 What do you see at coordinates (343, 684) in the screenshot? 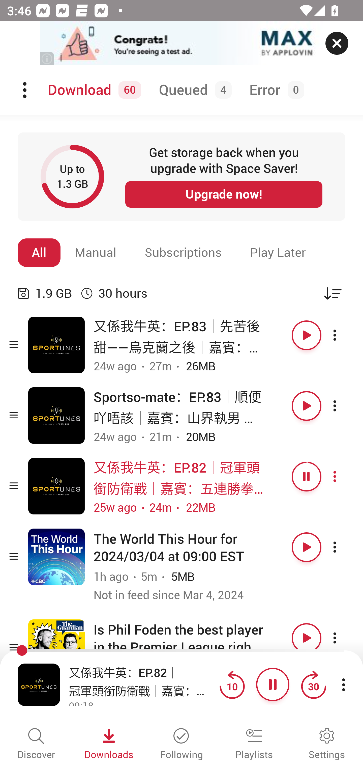
I see `More player controls` at bounding box center [343, 684].